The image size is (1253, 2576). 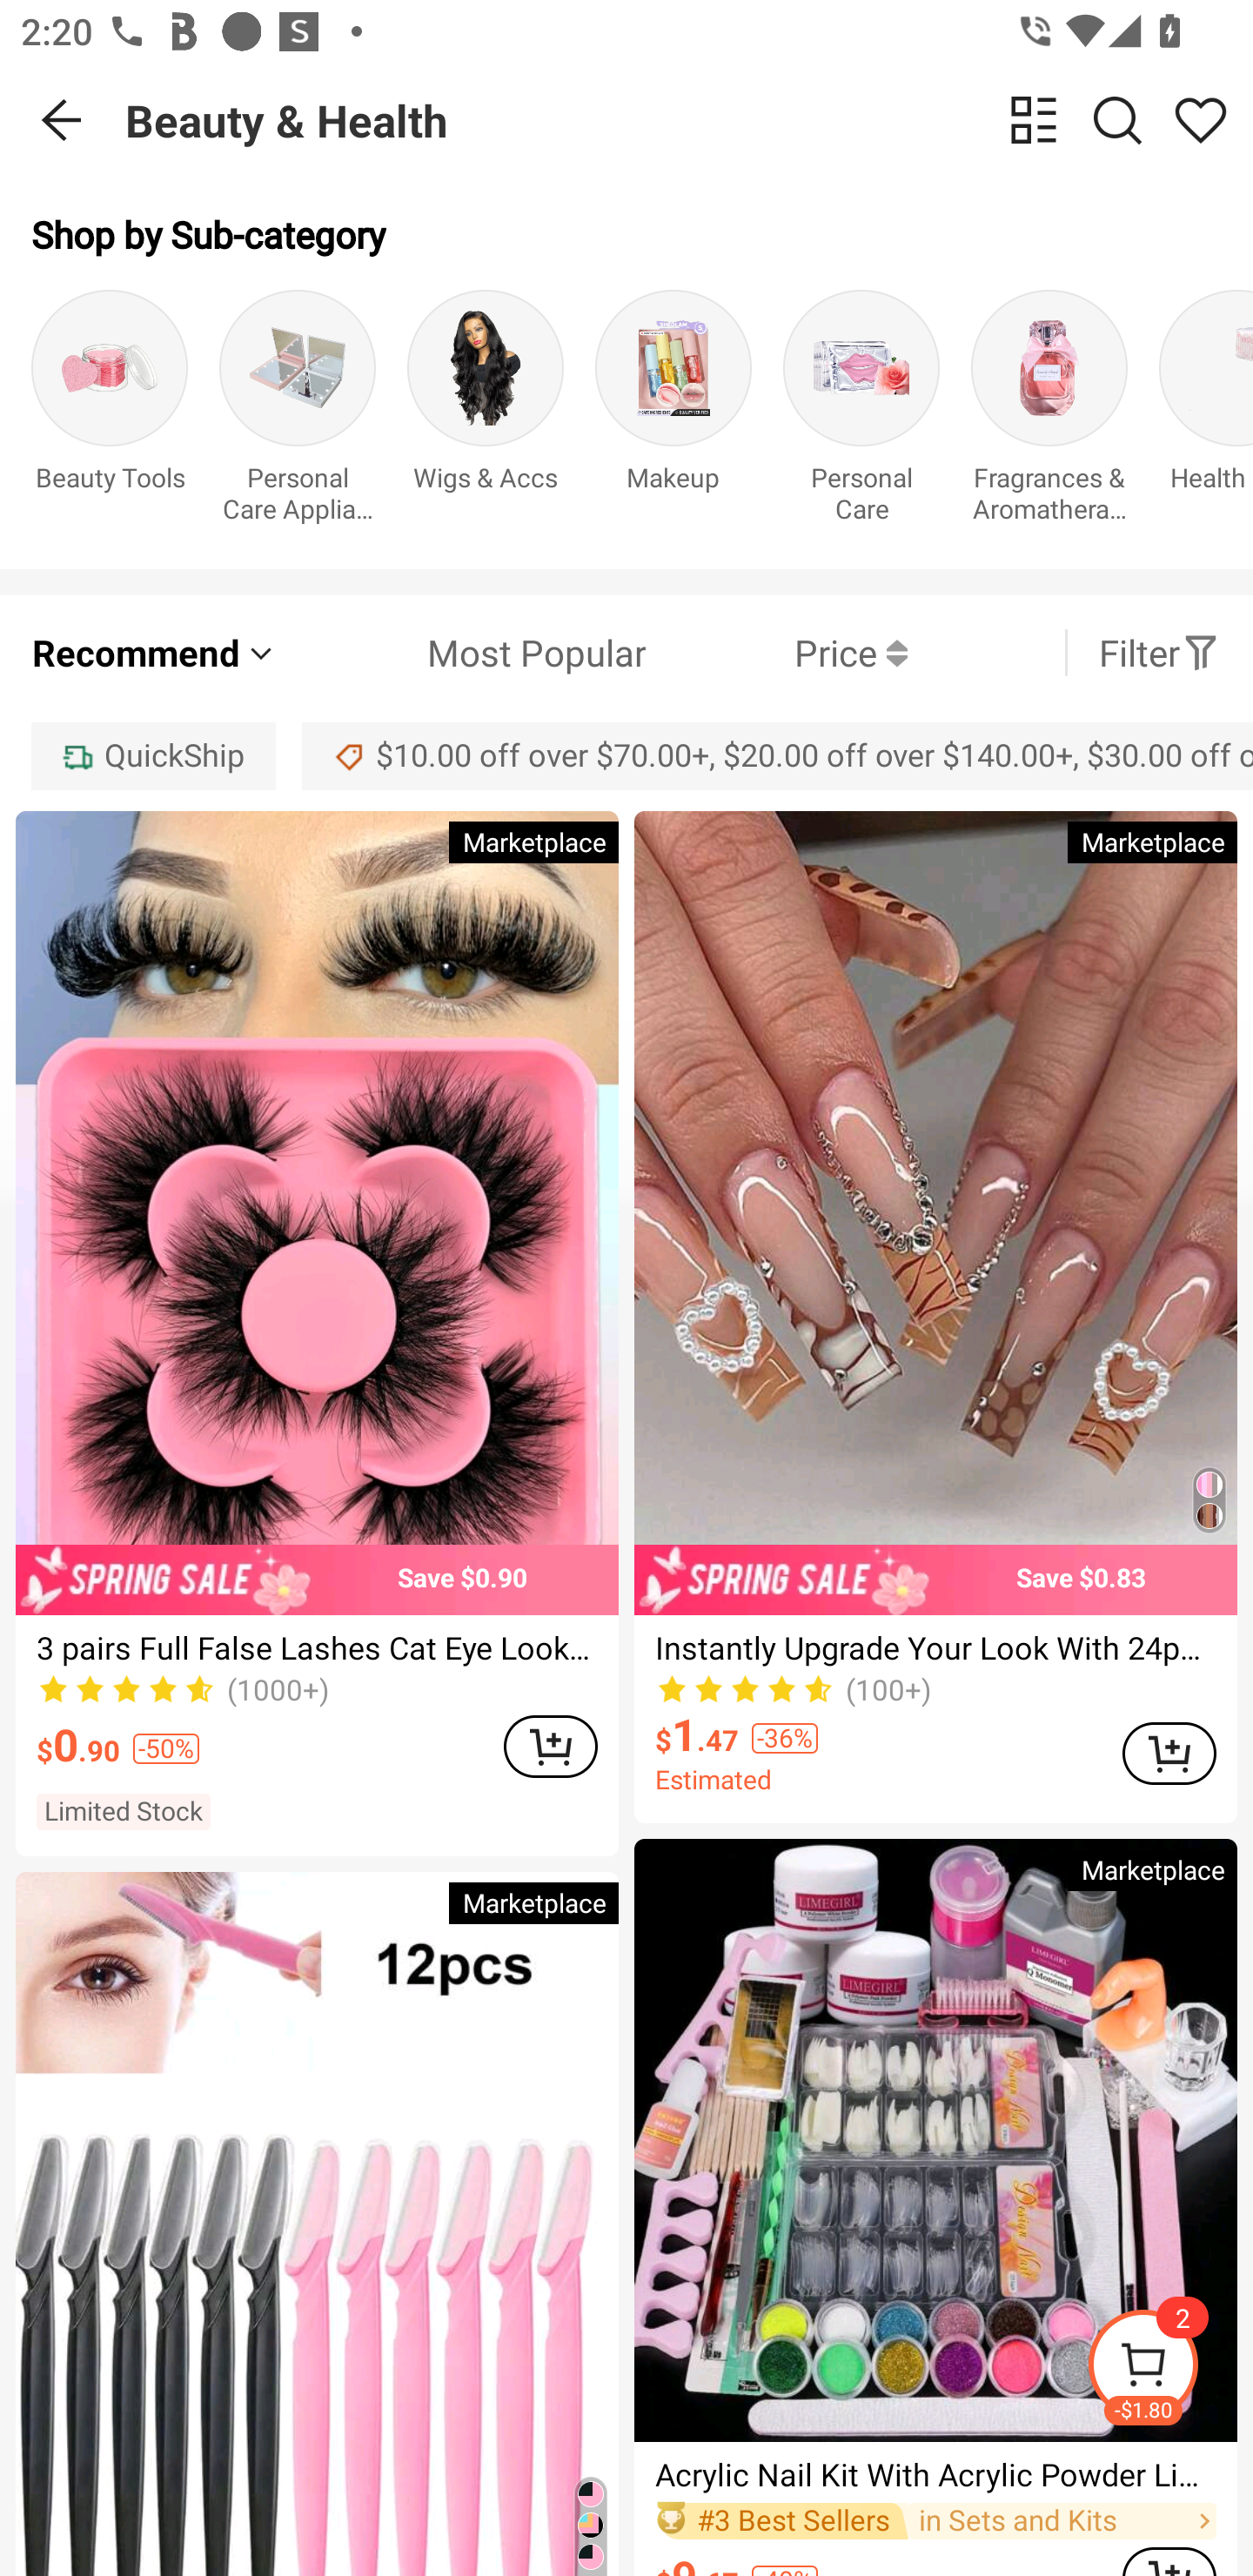 What do you see at coordinates (155, 653) in the screenshot?
I see `Recommend` at bounding box center [155, 653].